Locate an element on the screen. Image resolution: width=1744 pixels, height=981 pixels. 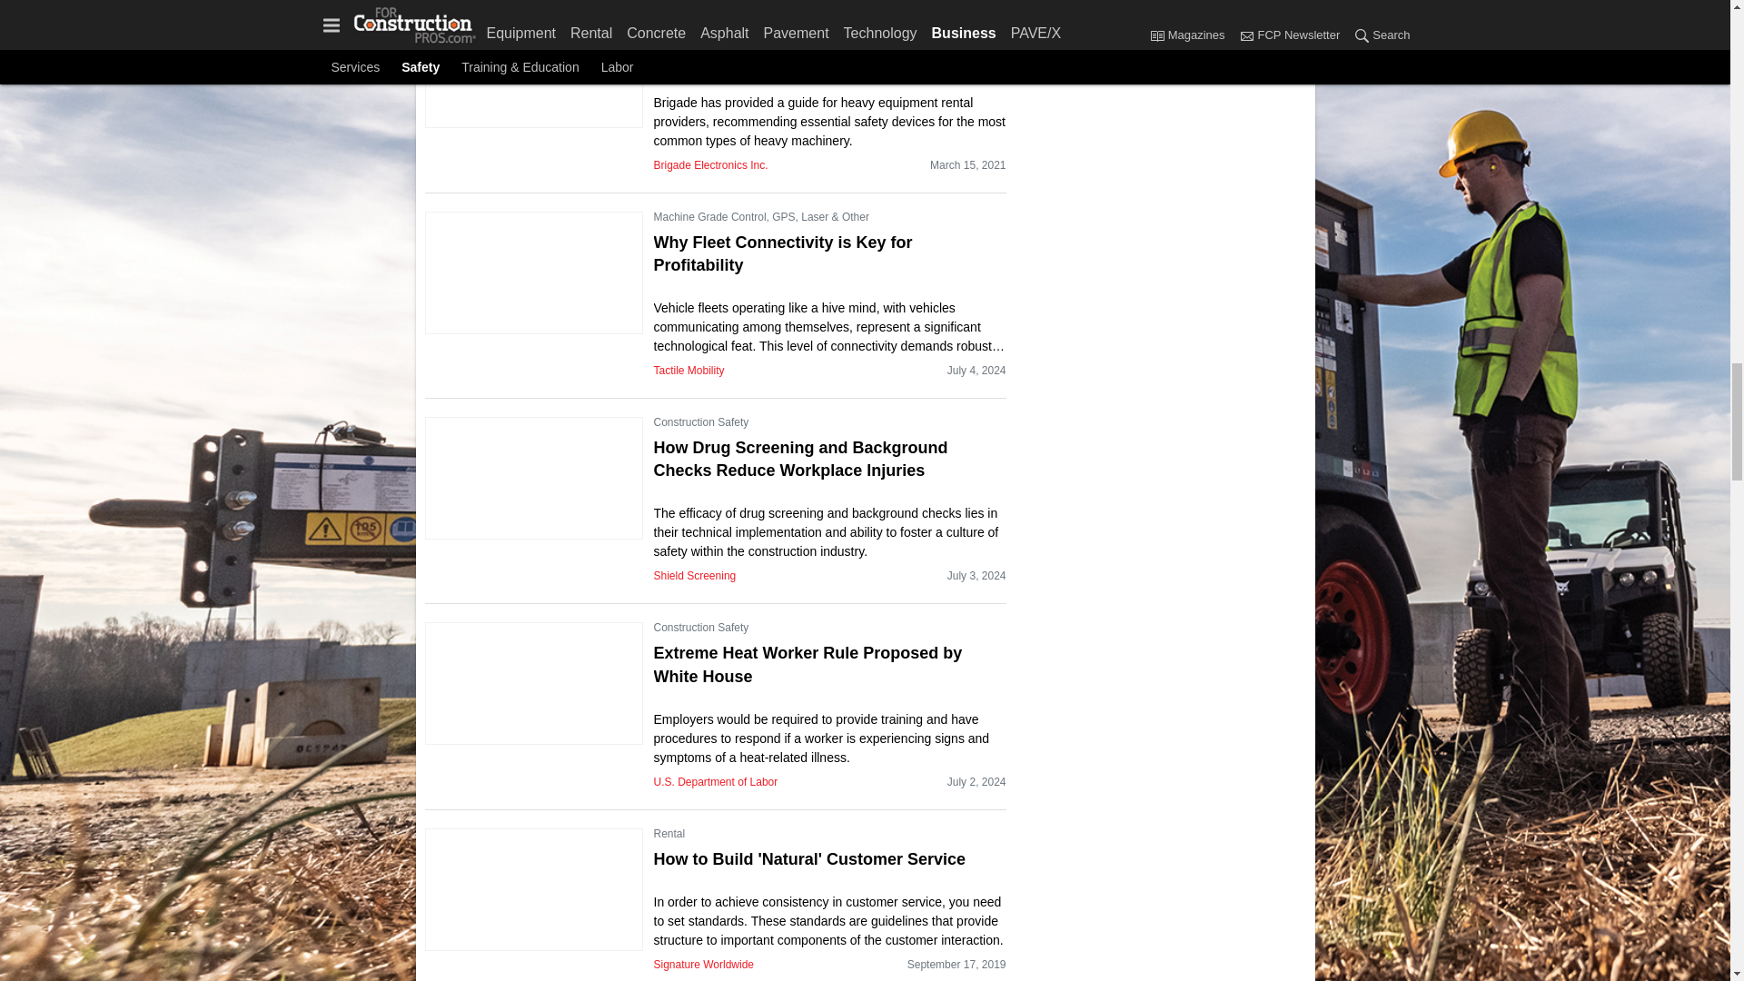
LinkedIn icon is located at coordinates (1194, 11).